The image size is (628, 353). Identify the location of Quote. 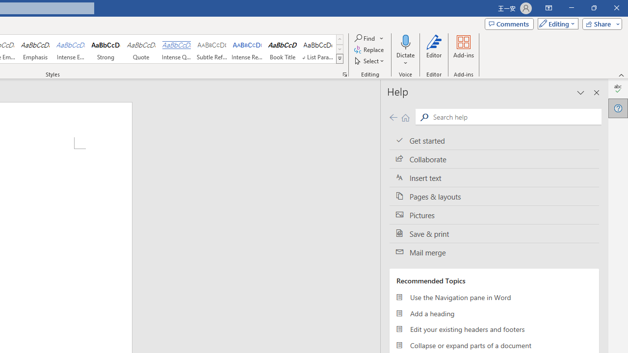
(141, 49).